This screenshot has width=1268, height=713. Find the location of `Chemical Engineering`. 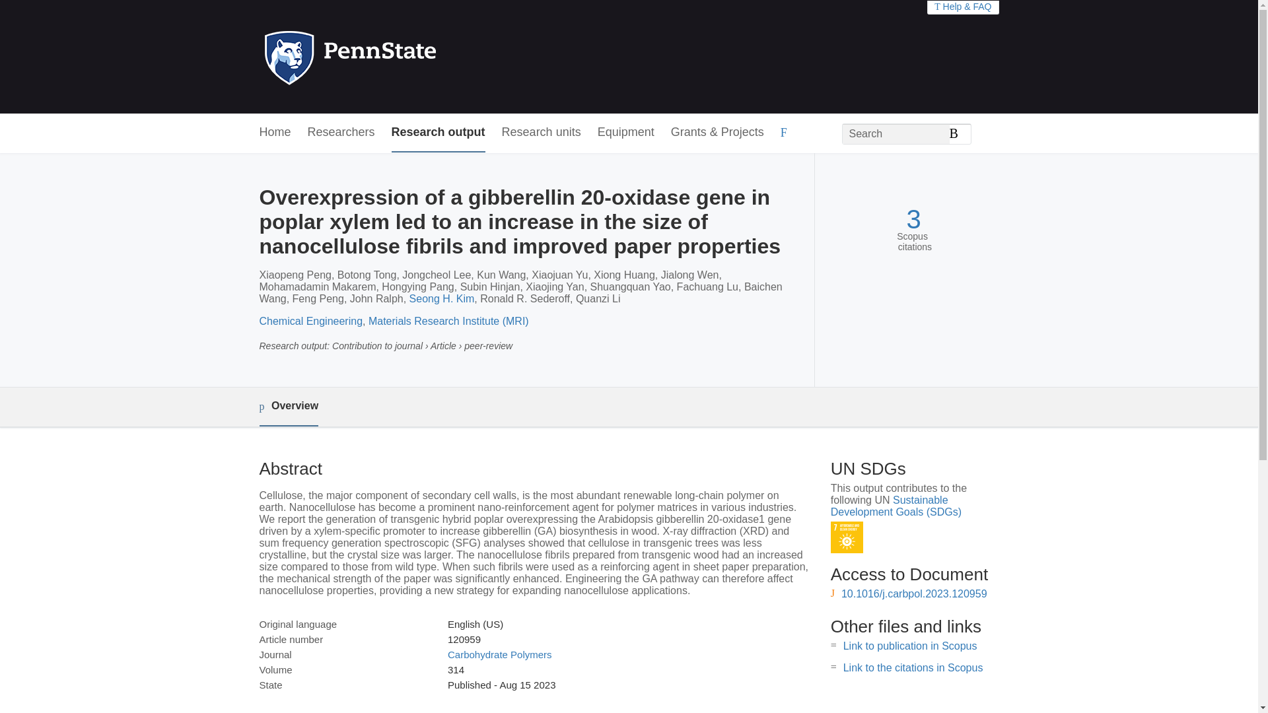

Chemical Engineering is located at coordinates (310, 321).